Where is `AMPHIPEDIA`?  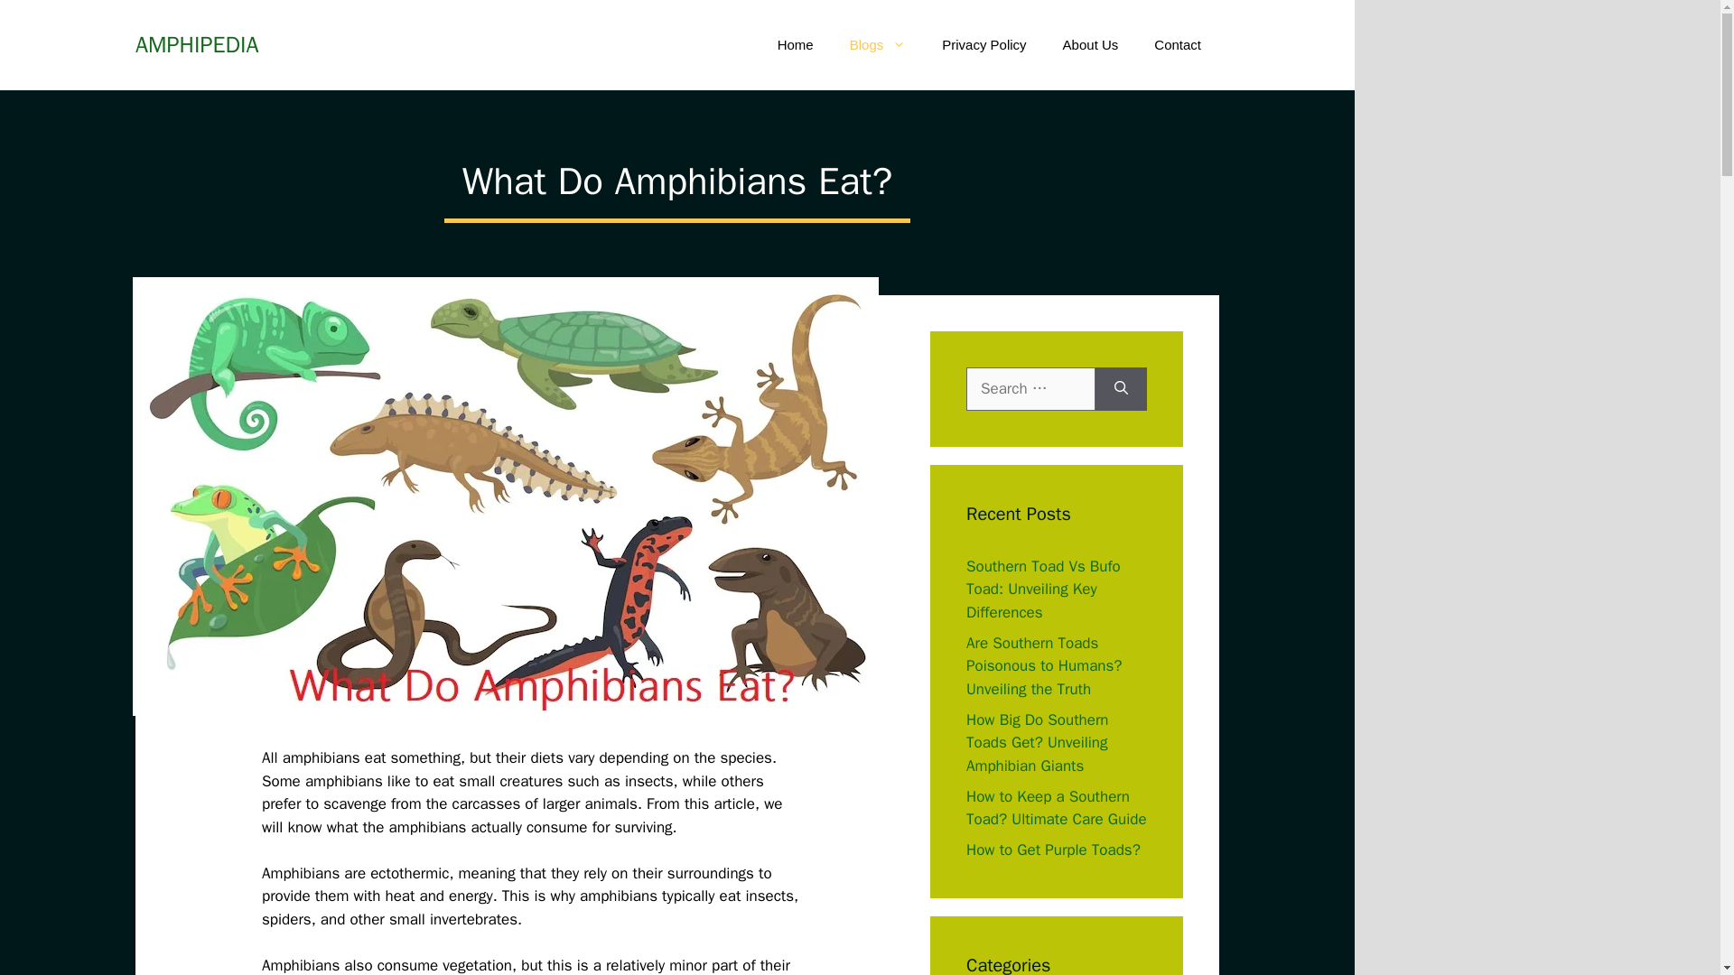 AMPHIPEDIA is located at coordinates (197, 45).